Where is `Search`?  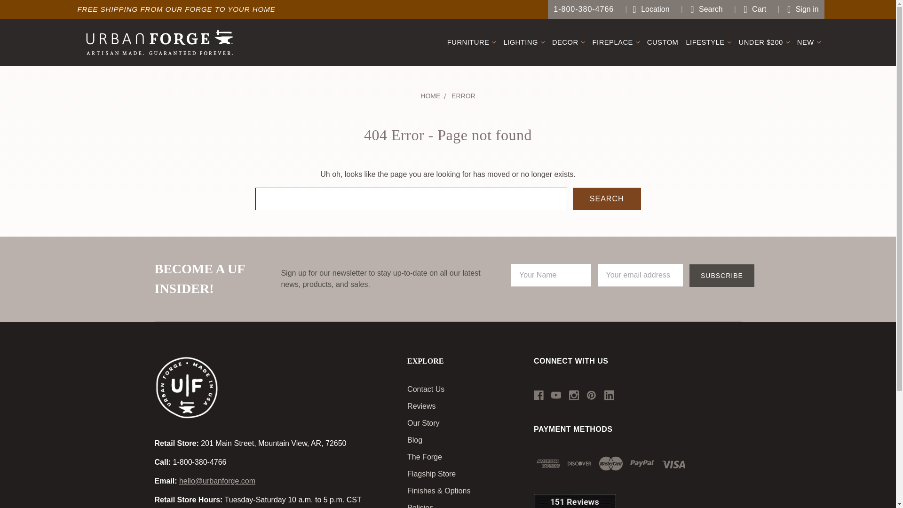
Search is located at coordinates (702, 9).